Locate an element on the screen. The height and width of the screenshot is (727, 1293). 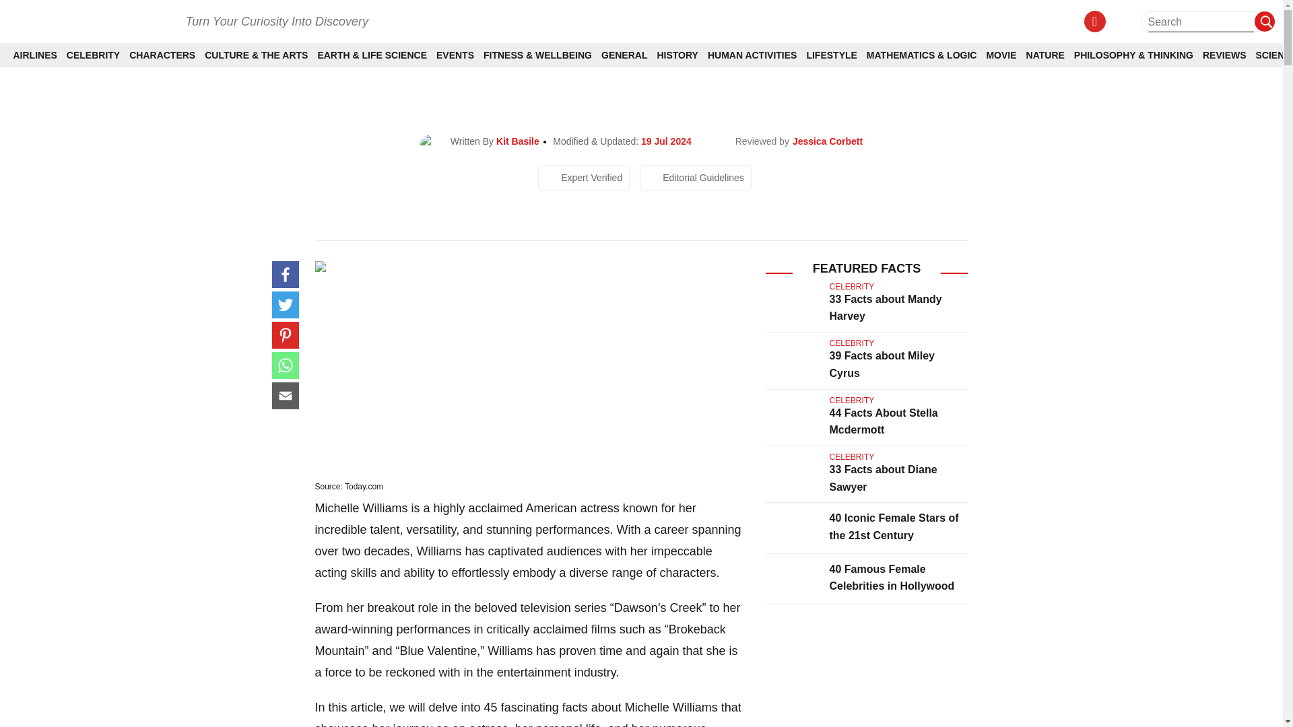
AIRLINES is located at coordinates (35, 55).